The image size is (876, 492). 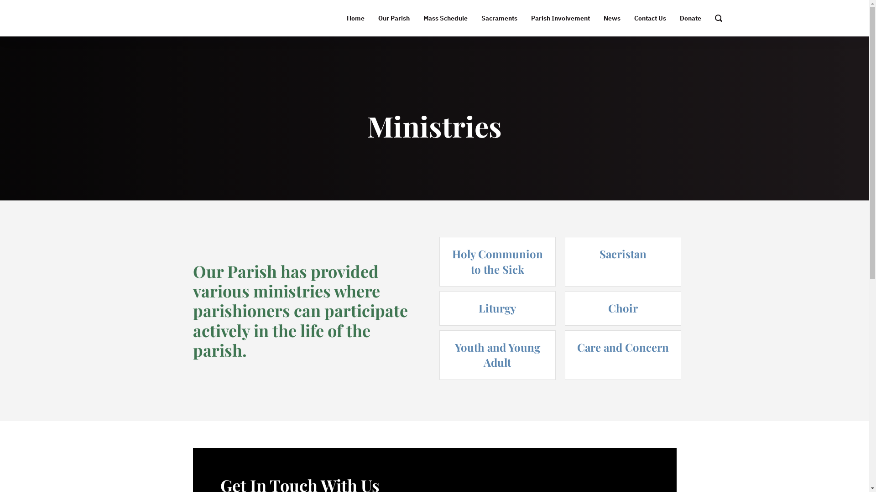 I want to click on Parish Involvement, so click(x=560, y=18).